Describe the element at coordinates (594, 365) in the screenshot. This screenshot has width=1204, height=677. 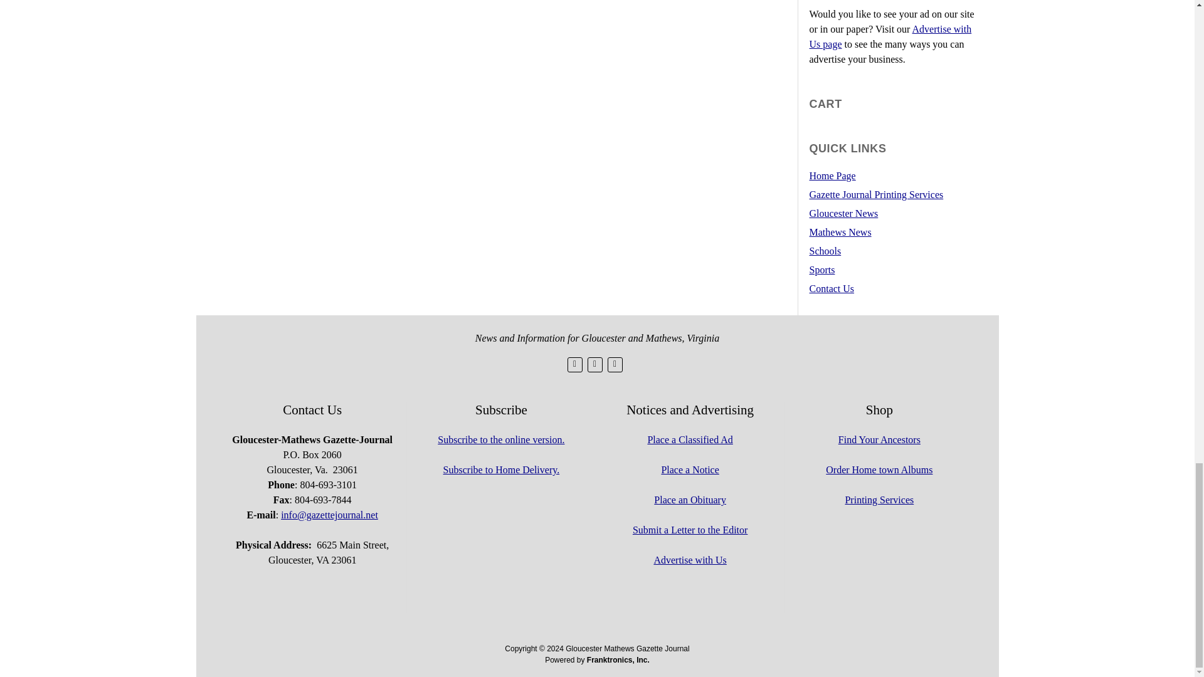
I see `facebook` at that location.